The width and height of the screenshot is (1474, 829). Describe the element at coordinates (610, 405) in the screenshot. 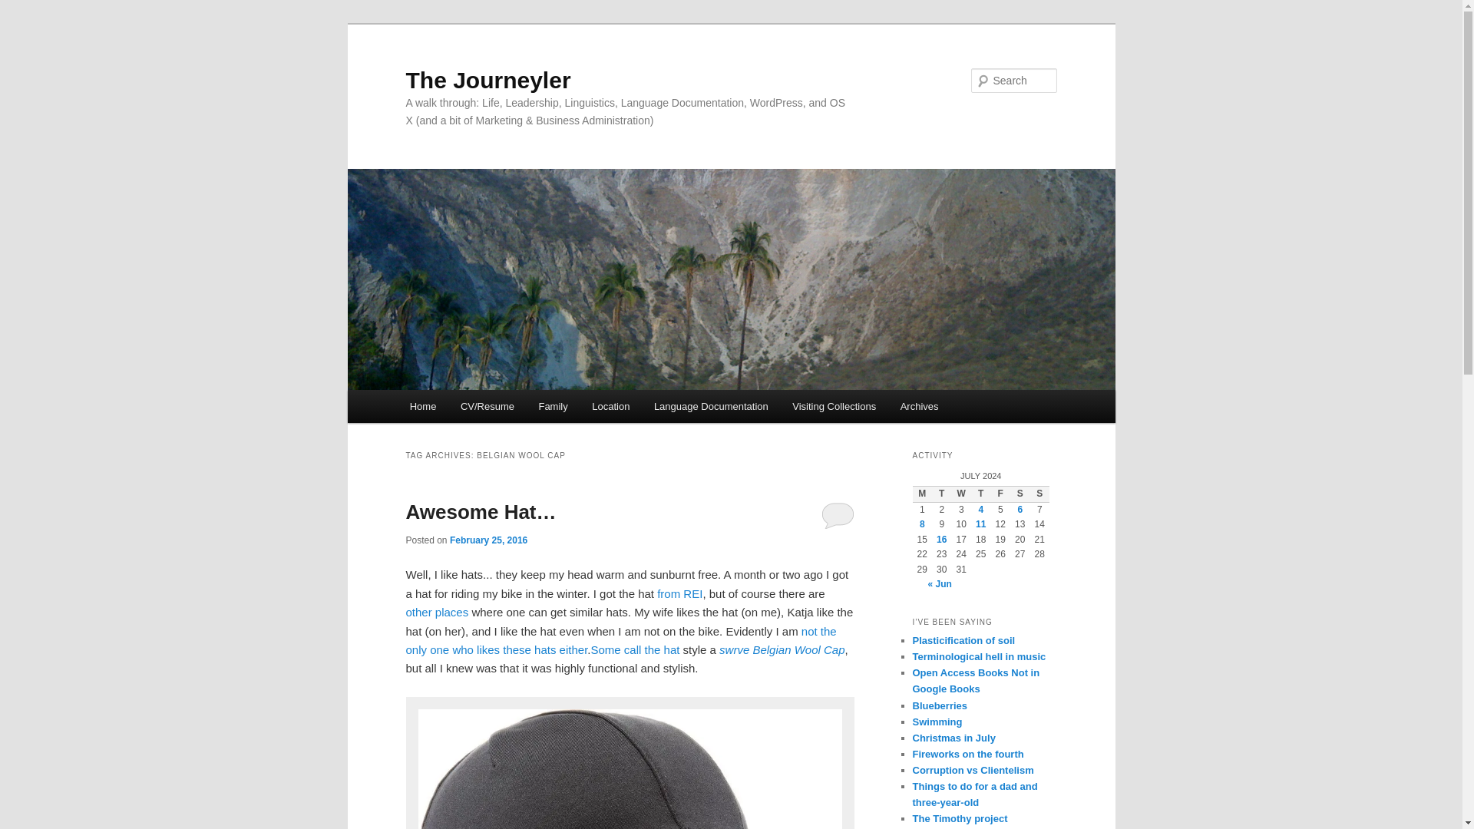

I see `Location` at that location.